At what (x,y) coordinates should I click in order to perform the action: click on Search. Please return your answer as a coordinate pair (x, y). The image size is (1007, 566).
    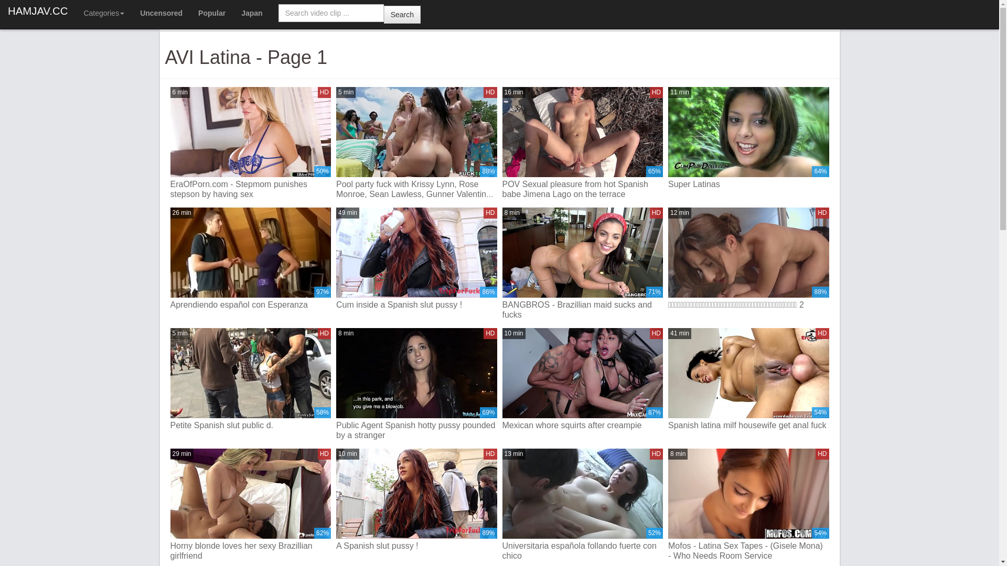
    Looking at the image, I should click on (402, 14).